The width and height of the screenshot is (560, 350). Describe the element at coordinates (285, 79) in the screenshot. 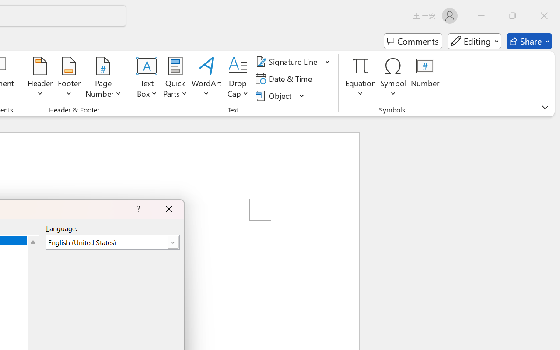

I see `Date & Time...` at that location.